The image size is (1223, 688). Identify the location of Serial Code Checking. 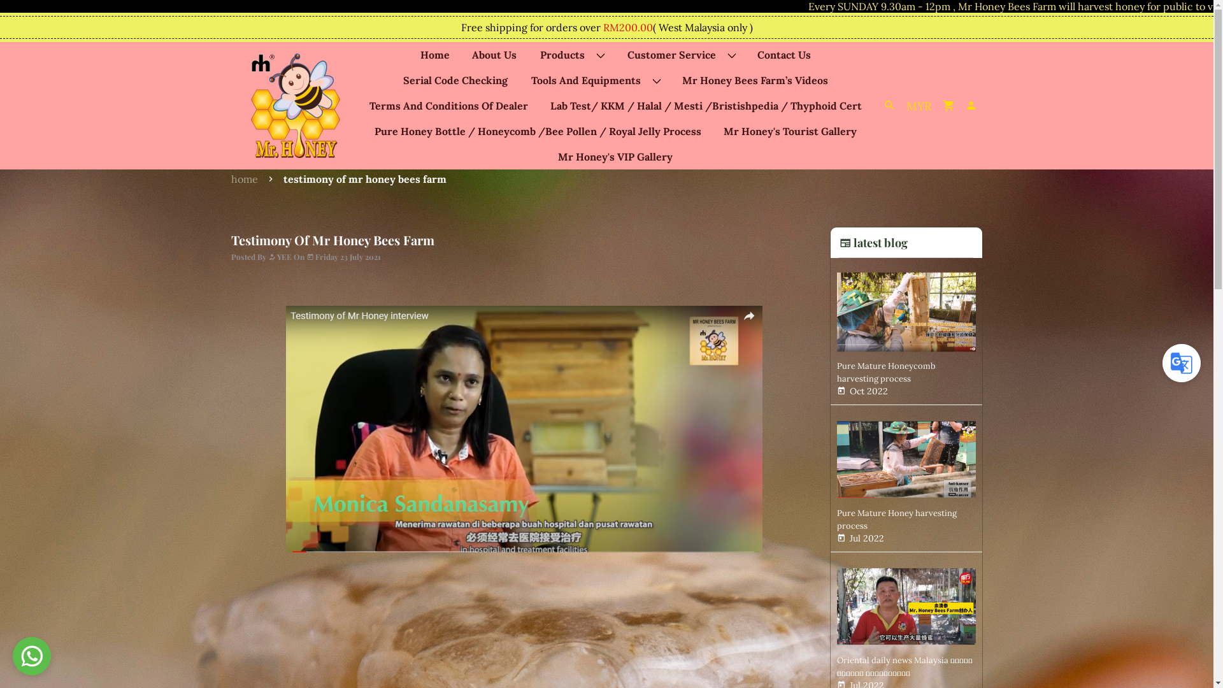
(455, 80).